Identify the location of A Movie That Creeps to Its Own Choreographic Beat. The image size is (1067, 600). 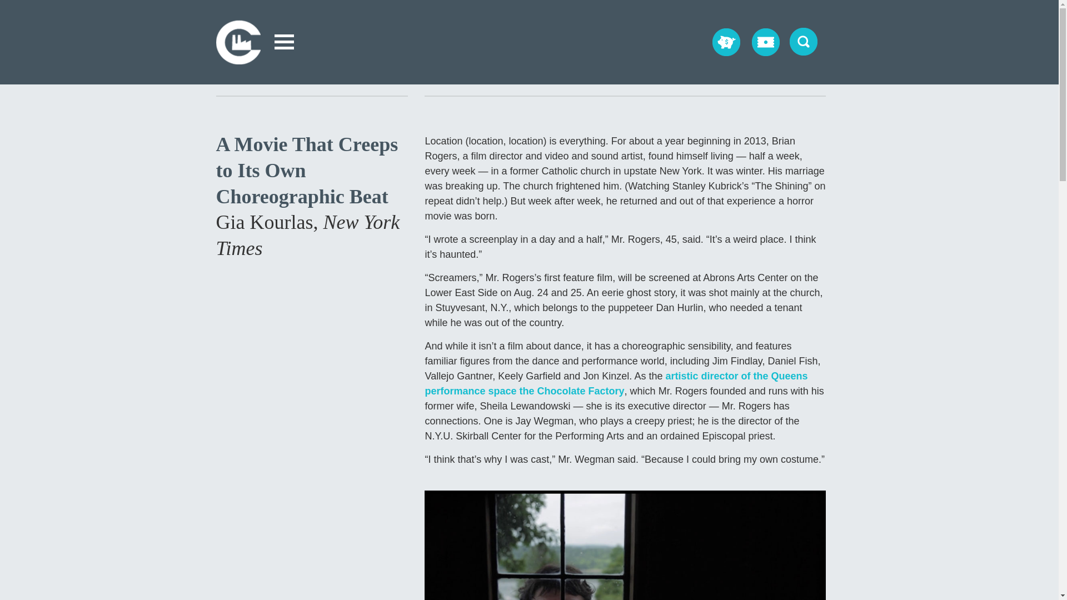
(307, 170).